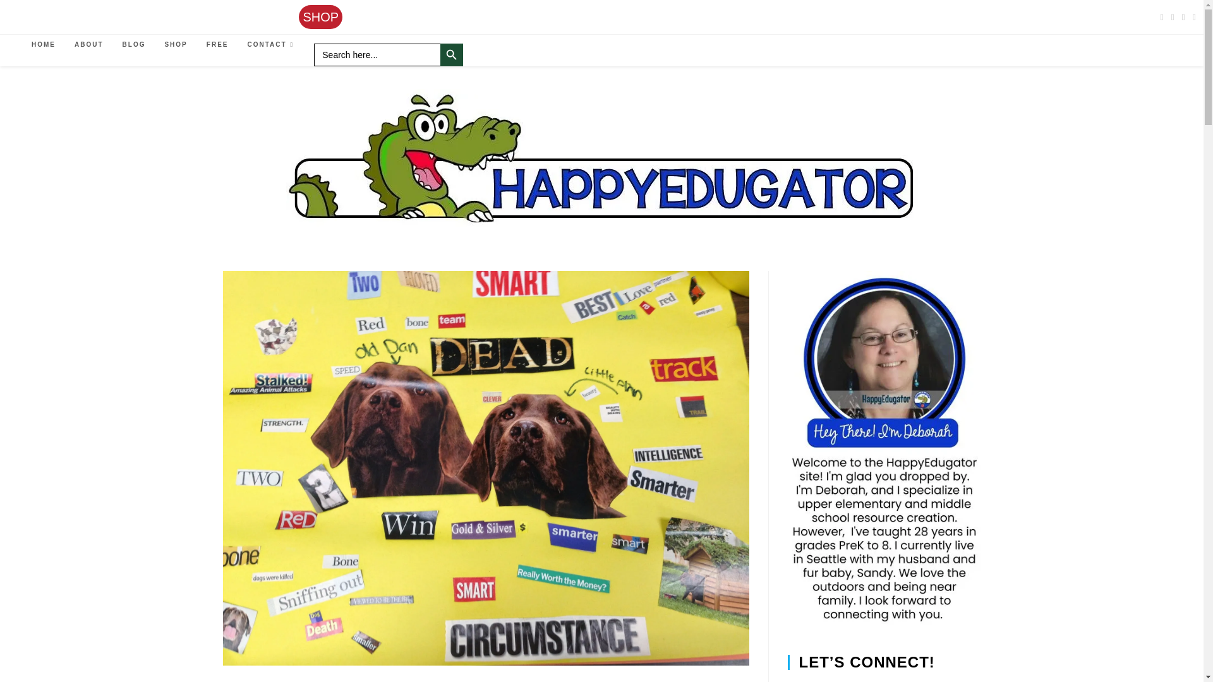 Image resolution: width=1213 pixels, height=682 pixels. Describe the element at coordinates (134, 44) in the screenshot. I see `BLOG` at that location.